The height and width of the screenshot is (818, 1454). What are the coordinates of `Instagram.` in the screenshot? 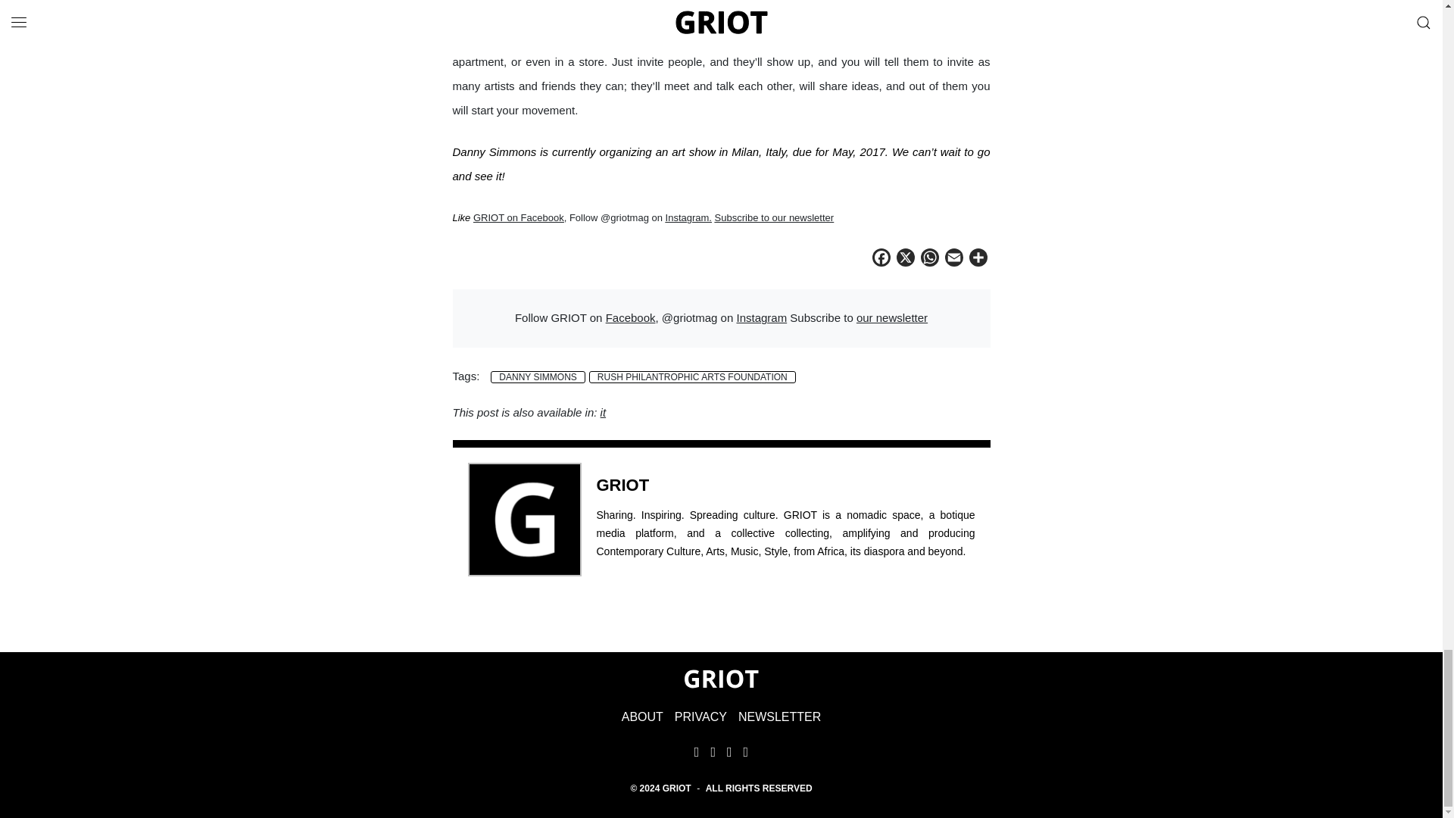 It's located at (689, 217).